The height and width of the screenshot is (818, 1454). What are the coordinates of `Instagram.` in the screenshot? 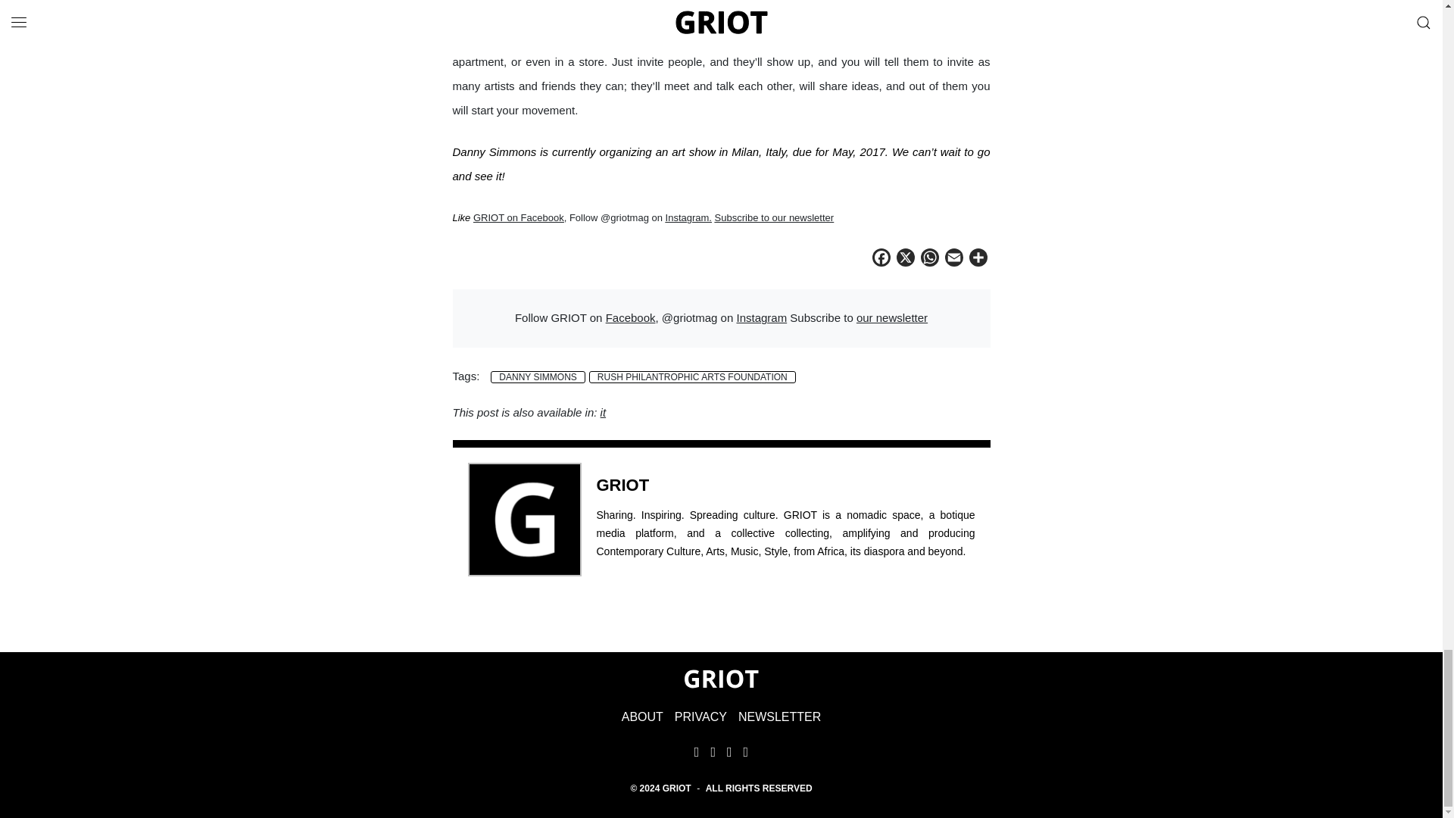 It's located at (689, 217).